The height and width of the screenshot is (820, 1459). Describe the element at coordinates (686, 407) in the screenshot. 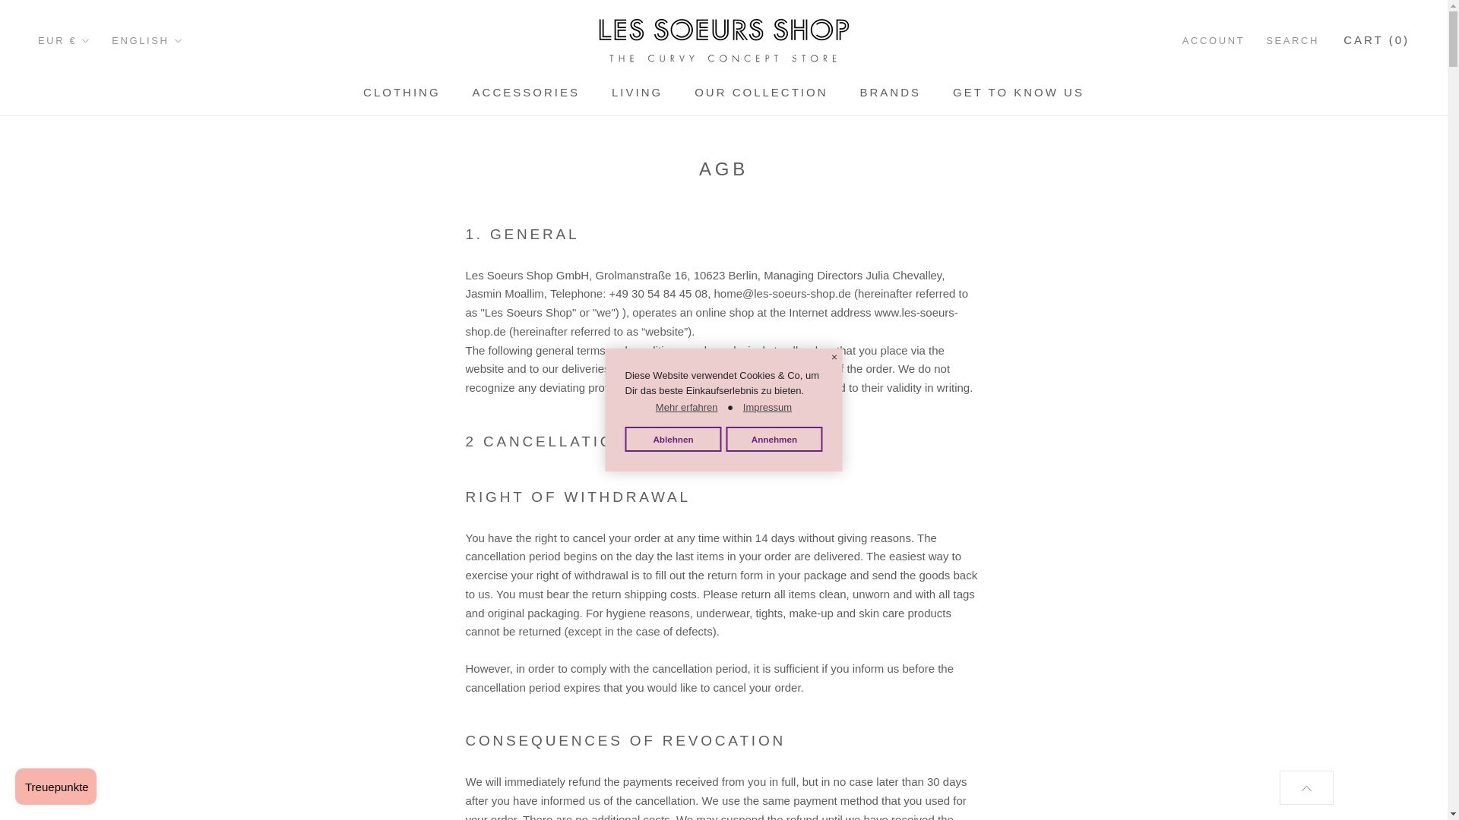

I see `Mehr erfahren` at that location.